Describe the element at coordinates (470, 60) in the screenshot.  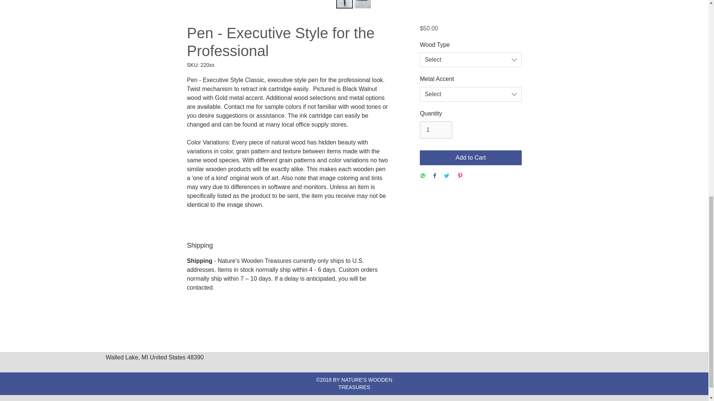
I see `Select` at that location.